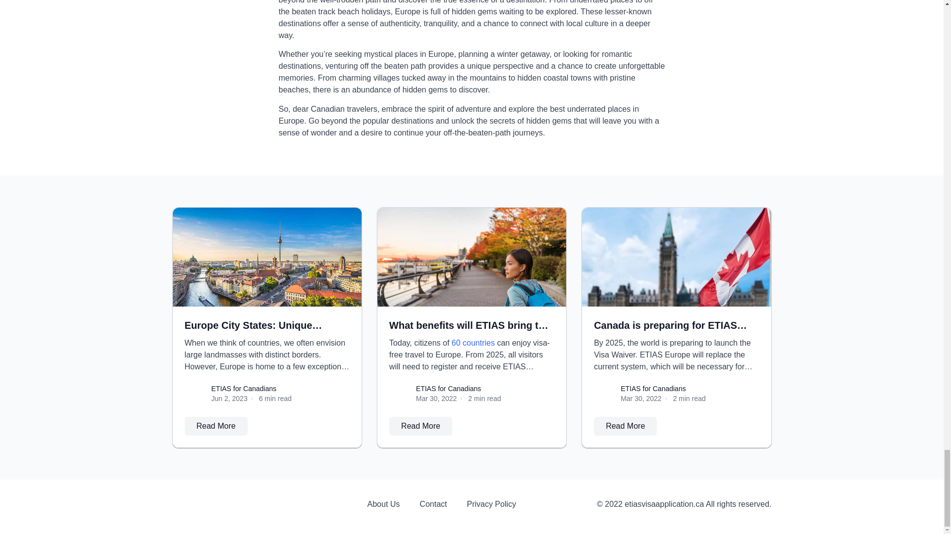 This screenshot has width=951, height=534. What do you see at coordinates (473, 343) in the screenshot?
I see `60 countries` at bounding box center [473, 343].